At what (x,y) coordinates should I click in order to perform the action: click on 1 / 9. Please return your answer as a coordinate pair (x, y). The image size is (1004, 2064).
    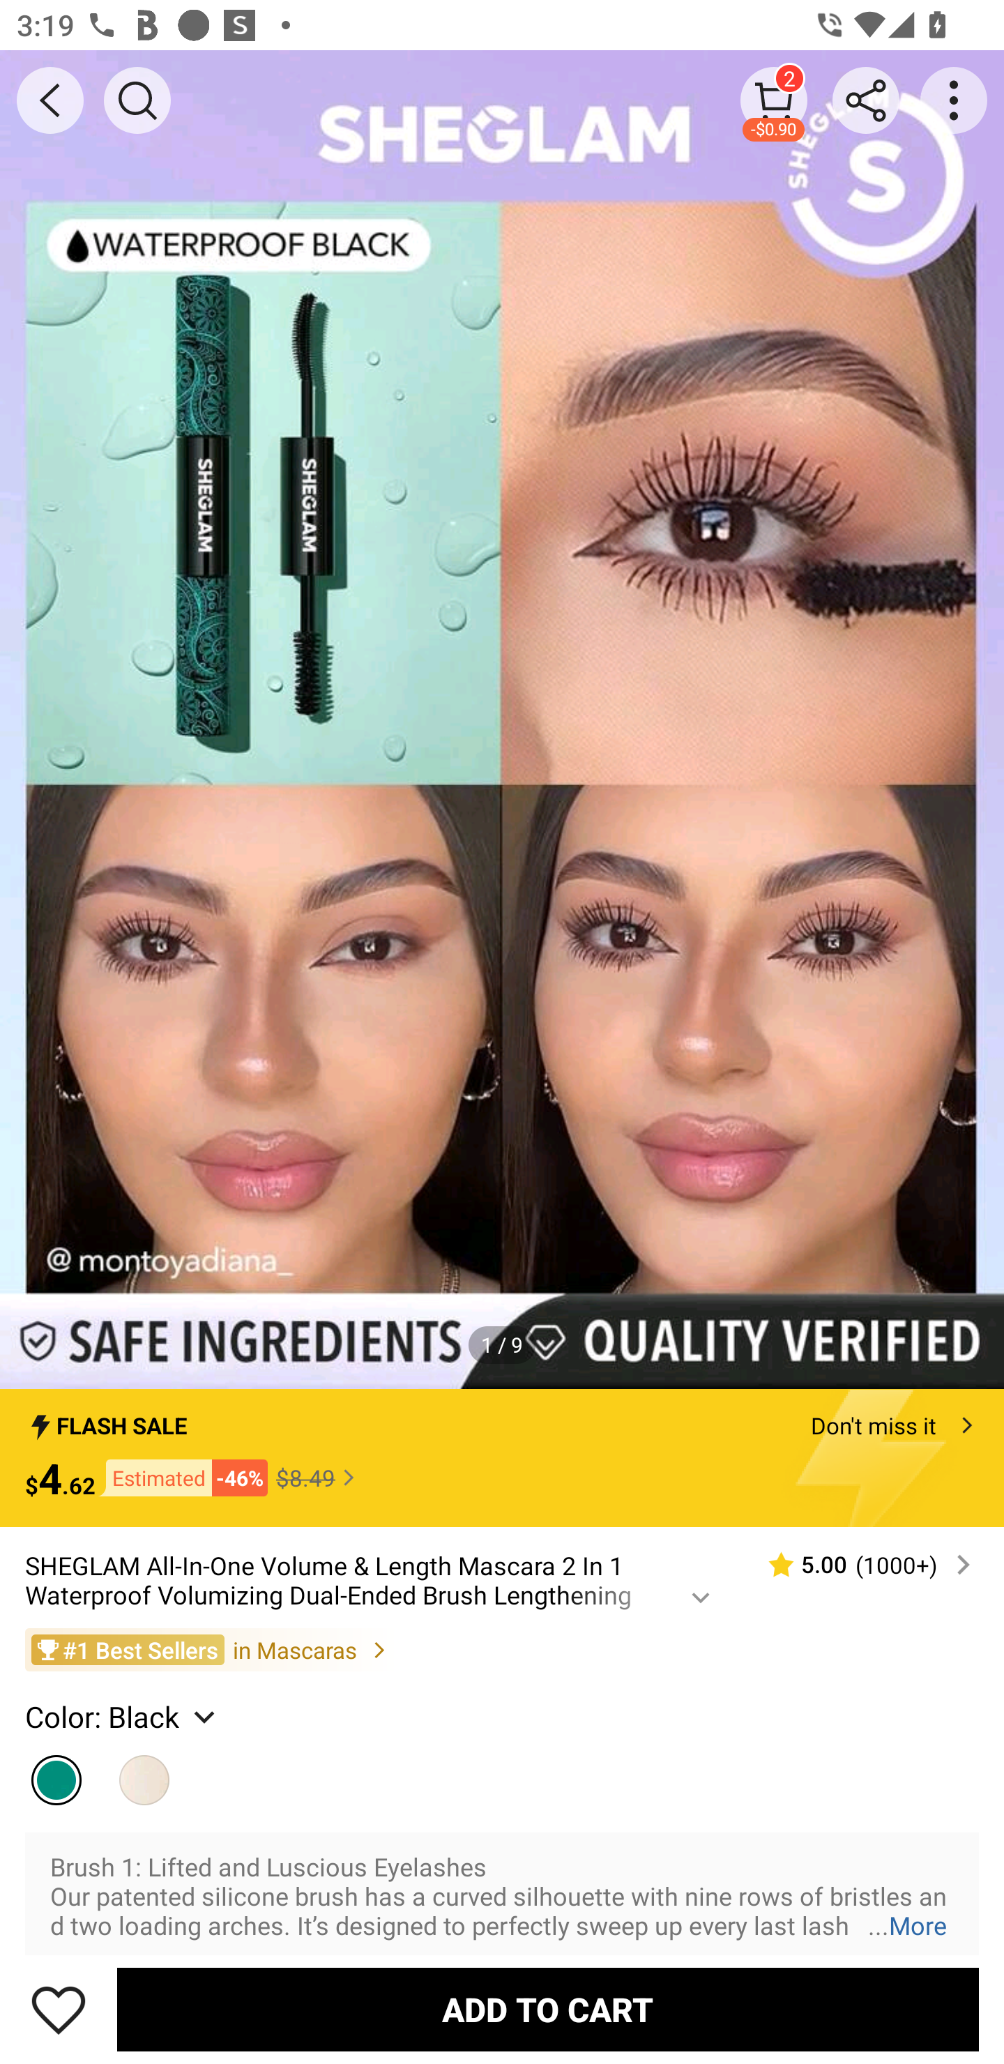
    Looking at the image, I should click on (502, 1344).